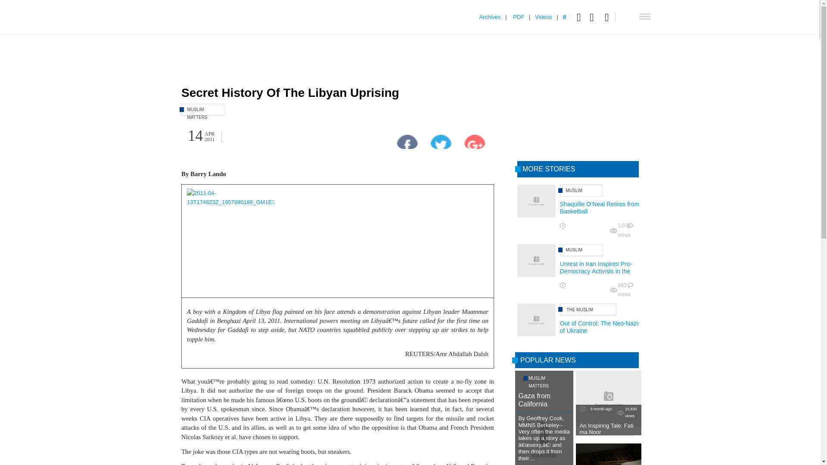 The width and height of the screenshot is (827, 465). What do you see at coordinates (610, 17) in the screenshot?
I see `Instagram` at bounding box center [610, 17].